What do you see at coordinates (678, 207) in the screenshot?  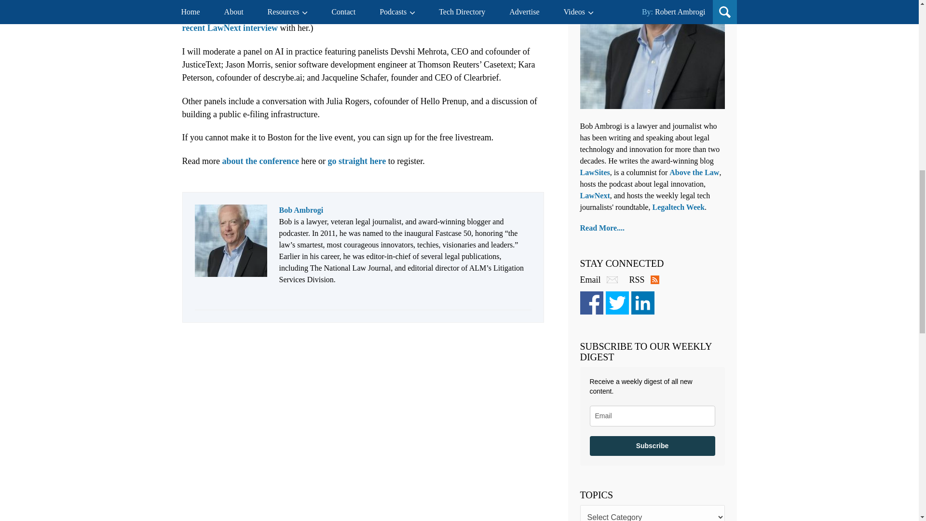 I see `Legaltech Week` at bounding box center [678, 207].